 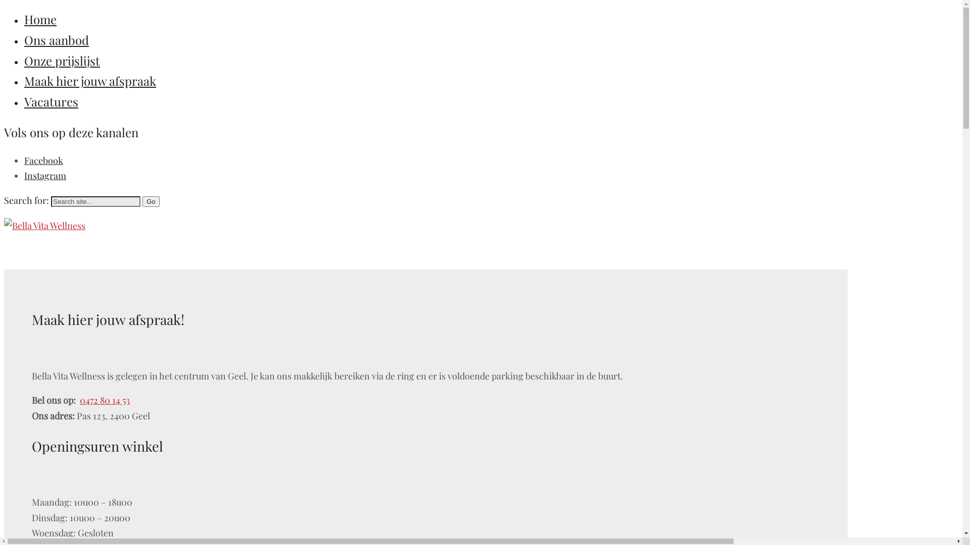 I want to click on Search for:, so click(x=96, y=202).